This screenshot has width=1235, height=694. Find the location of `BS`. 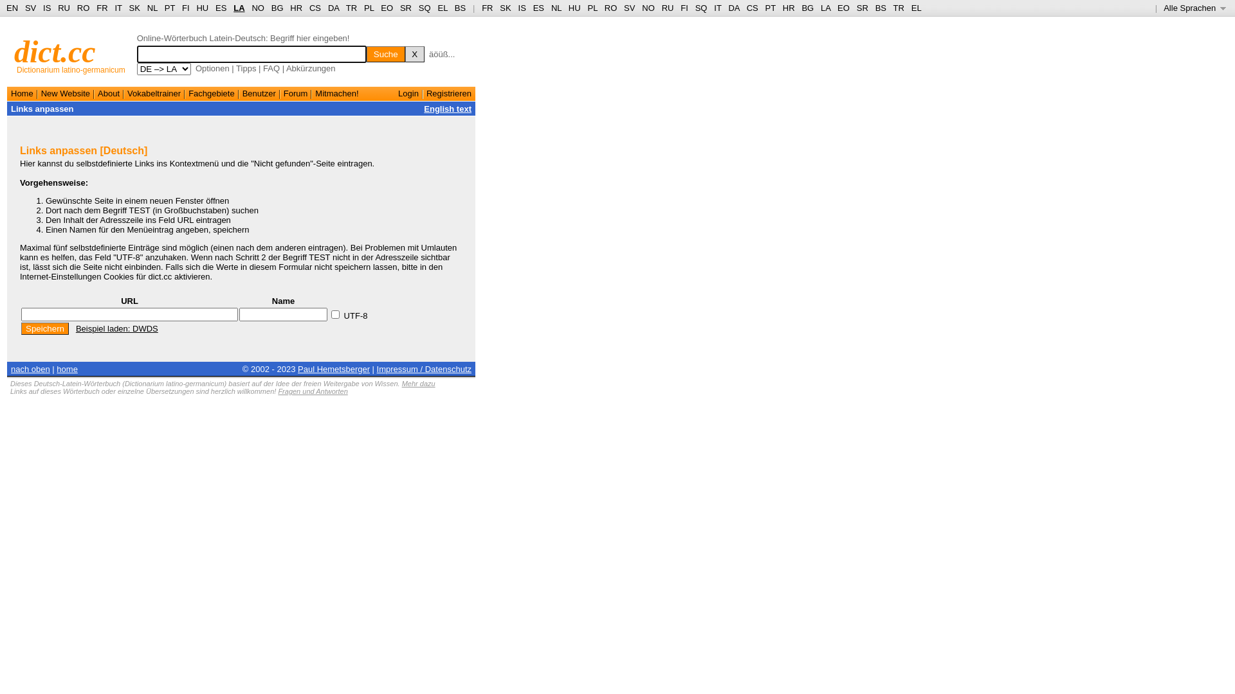

BS is located at coordinates (881, 8).